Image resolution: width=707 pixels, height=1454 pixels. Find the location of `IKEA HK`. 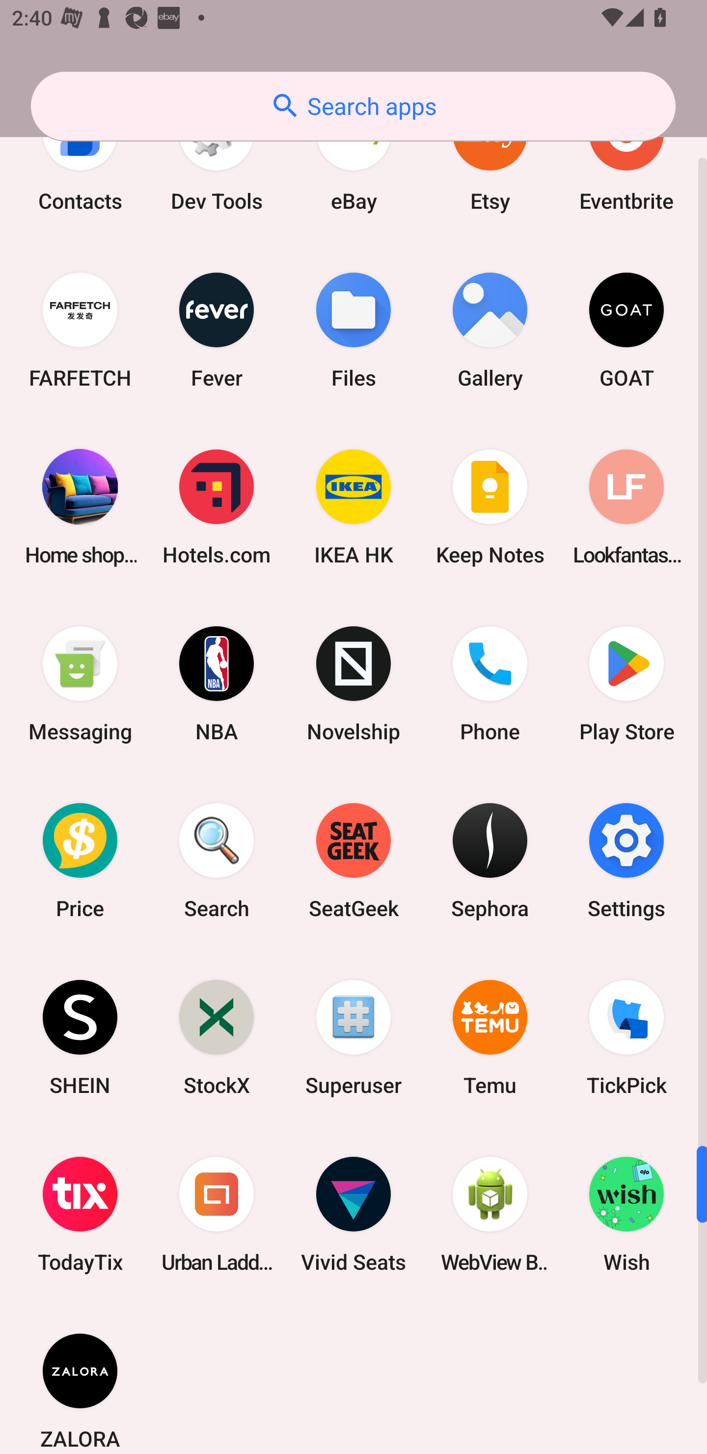

IKEA HK is located at coordinates (353, 506).